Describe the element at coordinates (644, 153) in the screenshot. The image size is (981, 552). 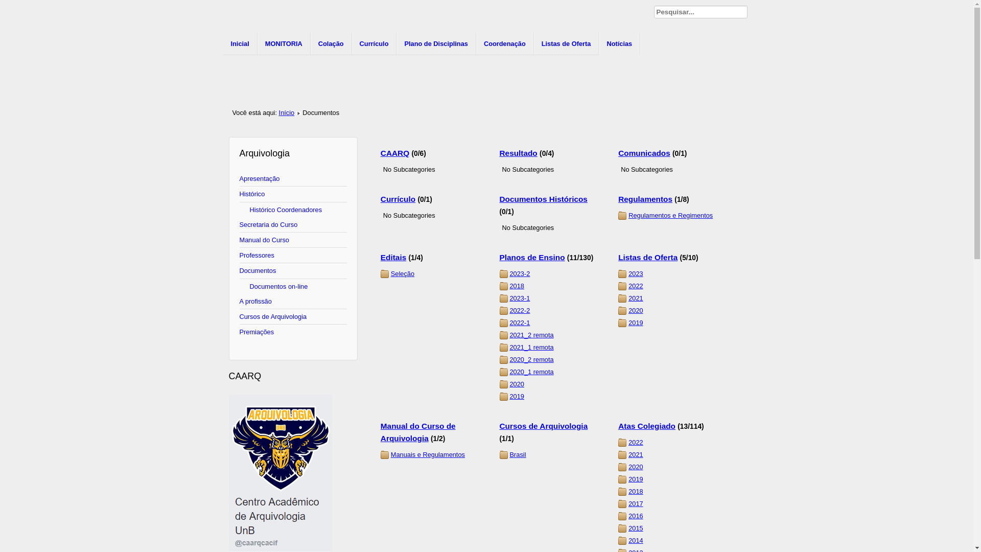
I see `Comunicados` at that location.